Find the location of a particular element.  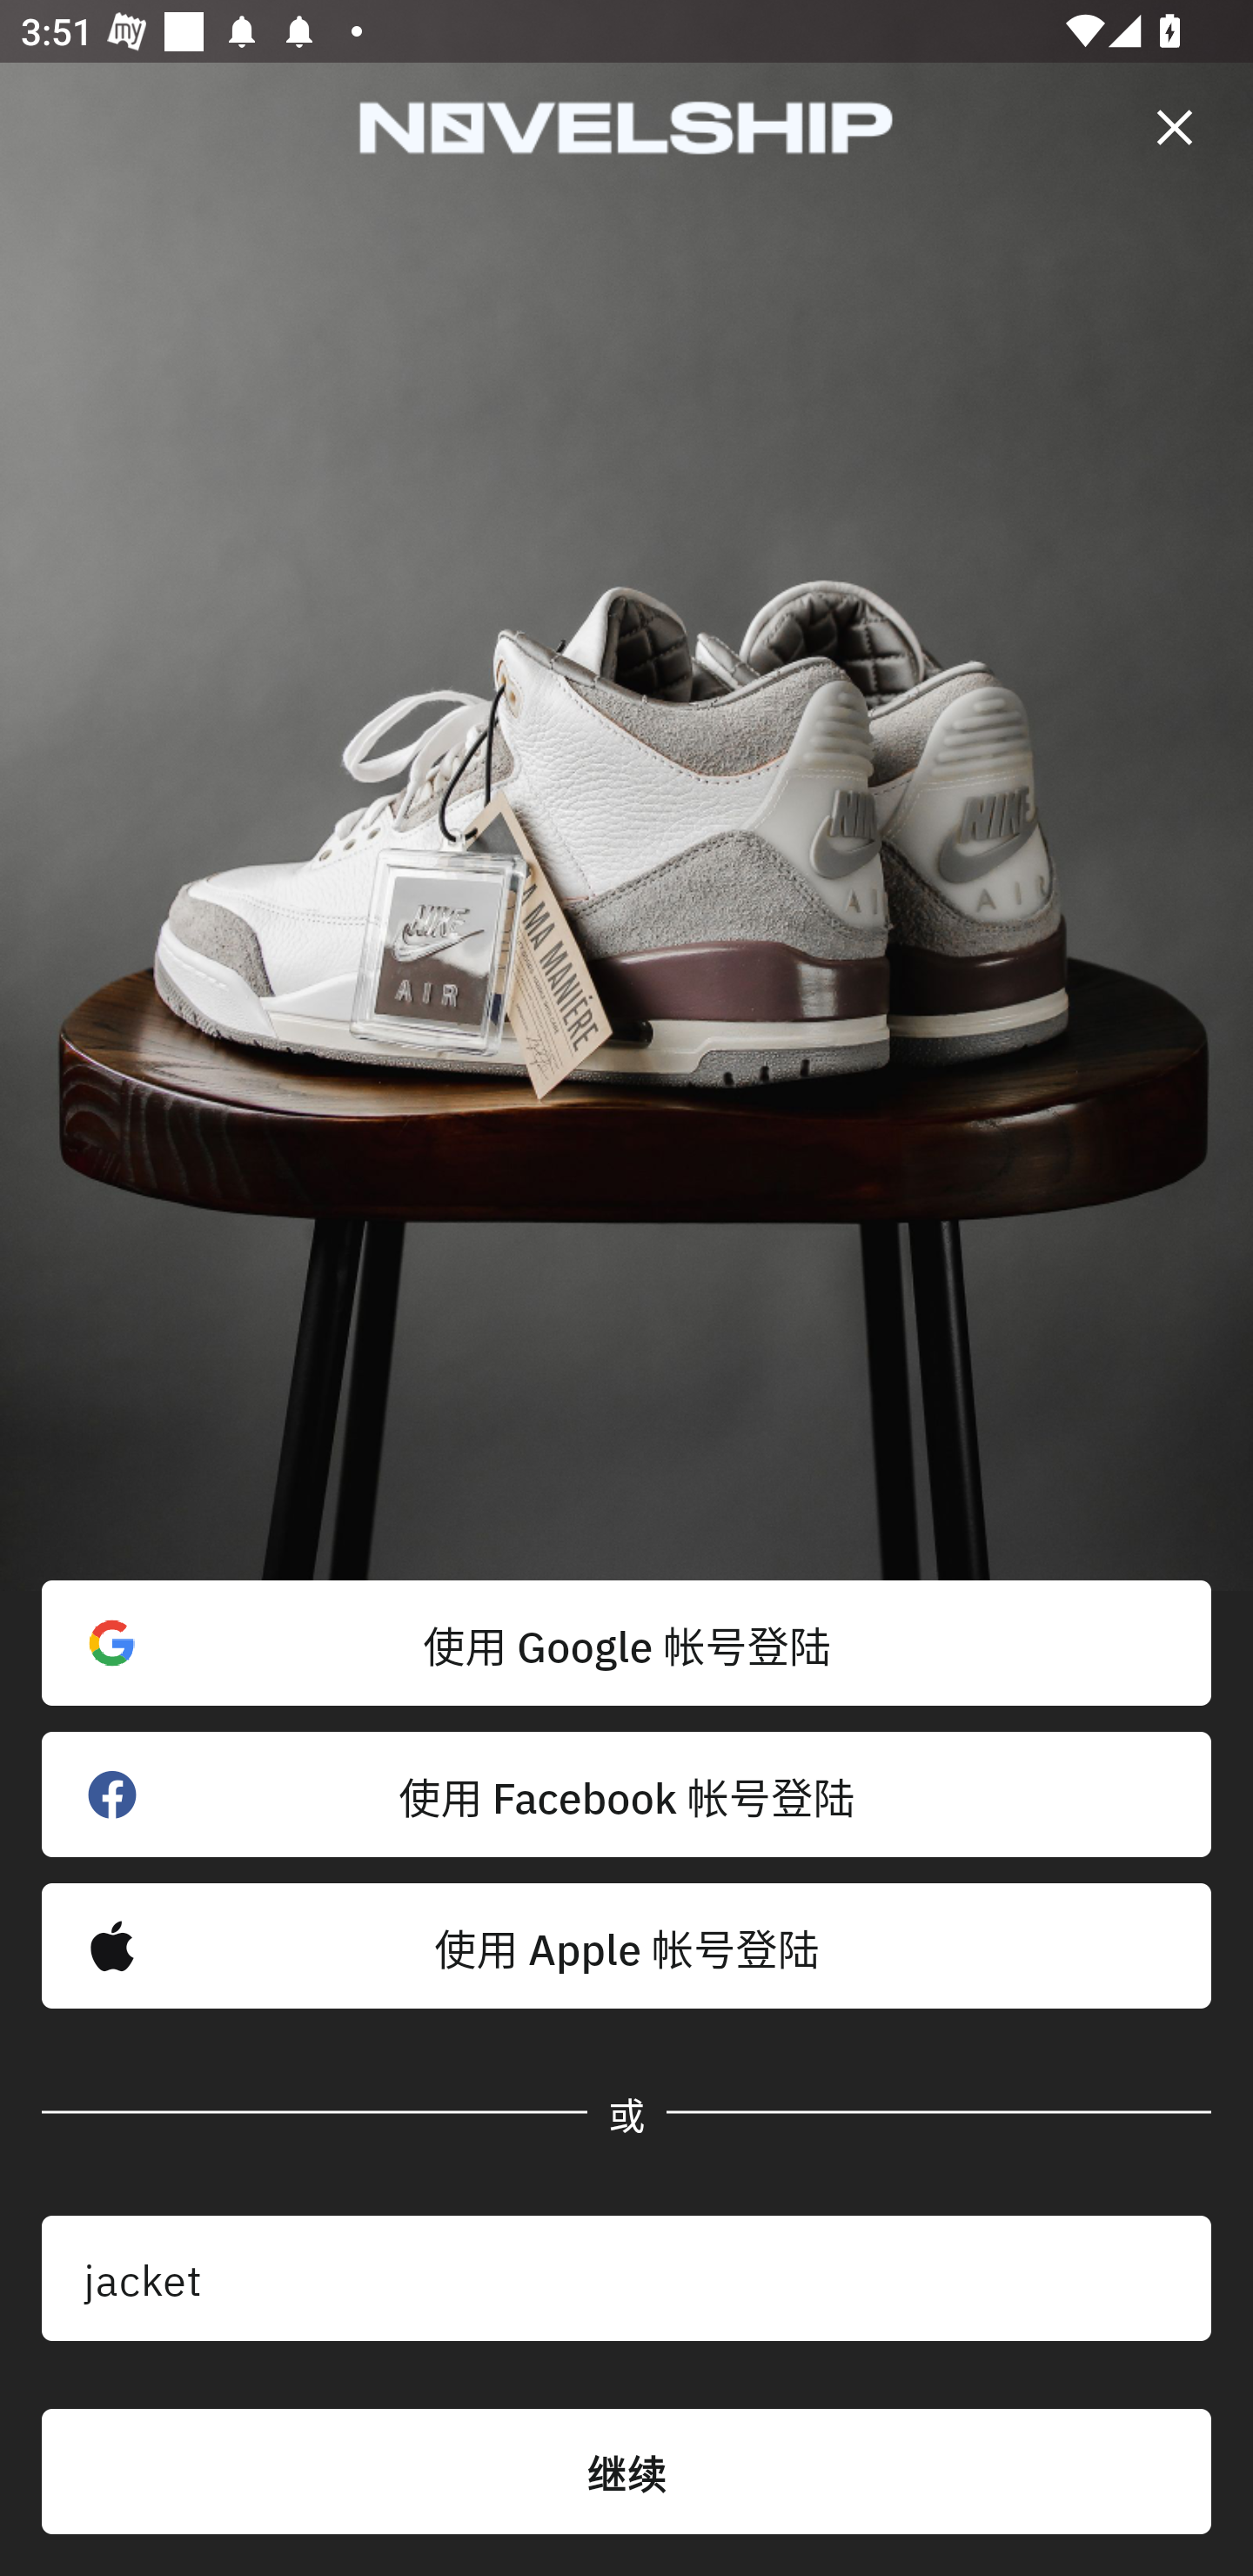

 使用 Apple 帐号登陆 is located at coordinates (626, 1946).